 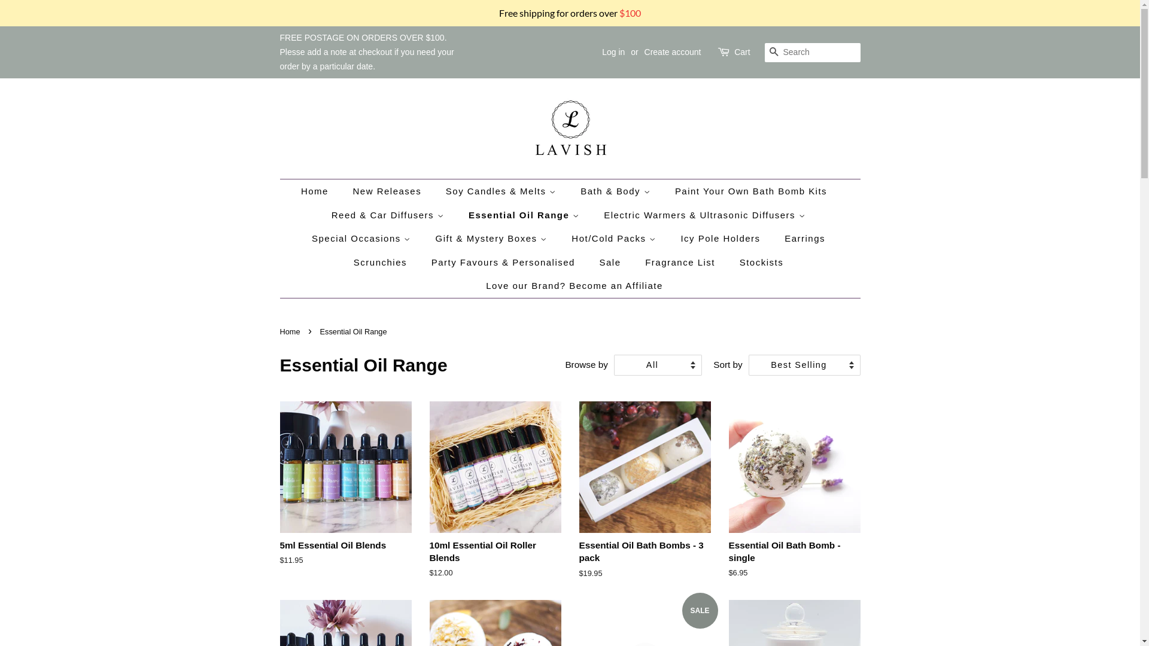 What do you see at coordinates (570, 286) in the screenshot?
I see `Love our Brand? Become an Affiliate` at bounding box center [570, 286].